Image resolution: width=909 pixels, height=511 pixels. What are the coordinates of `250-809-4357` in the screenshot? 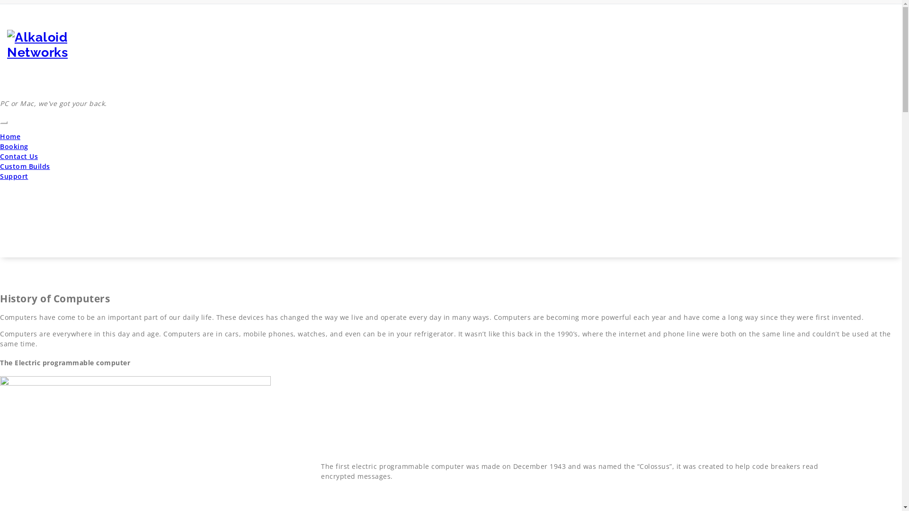 It's located at (872, 9).